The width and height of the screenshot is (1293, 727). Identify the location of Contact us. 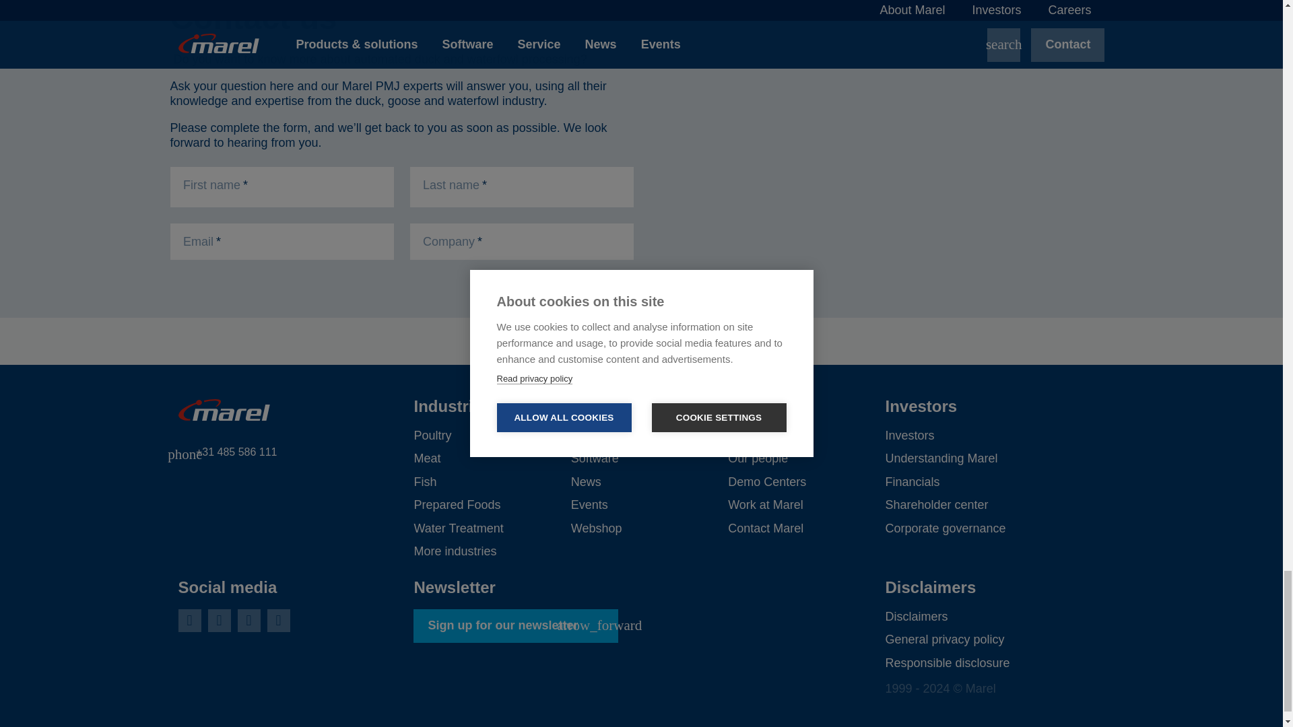
(401, 209).